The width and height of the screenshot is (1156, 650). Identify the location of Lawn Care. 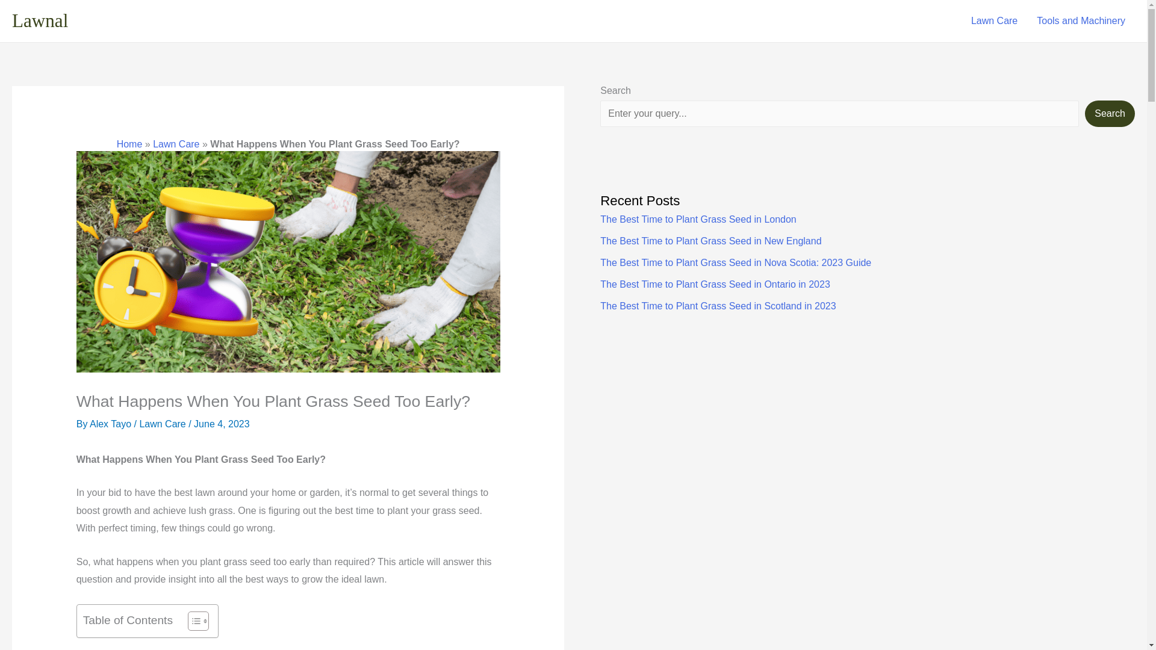
(161, 424).